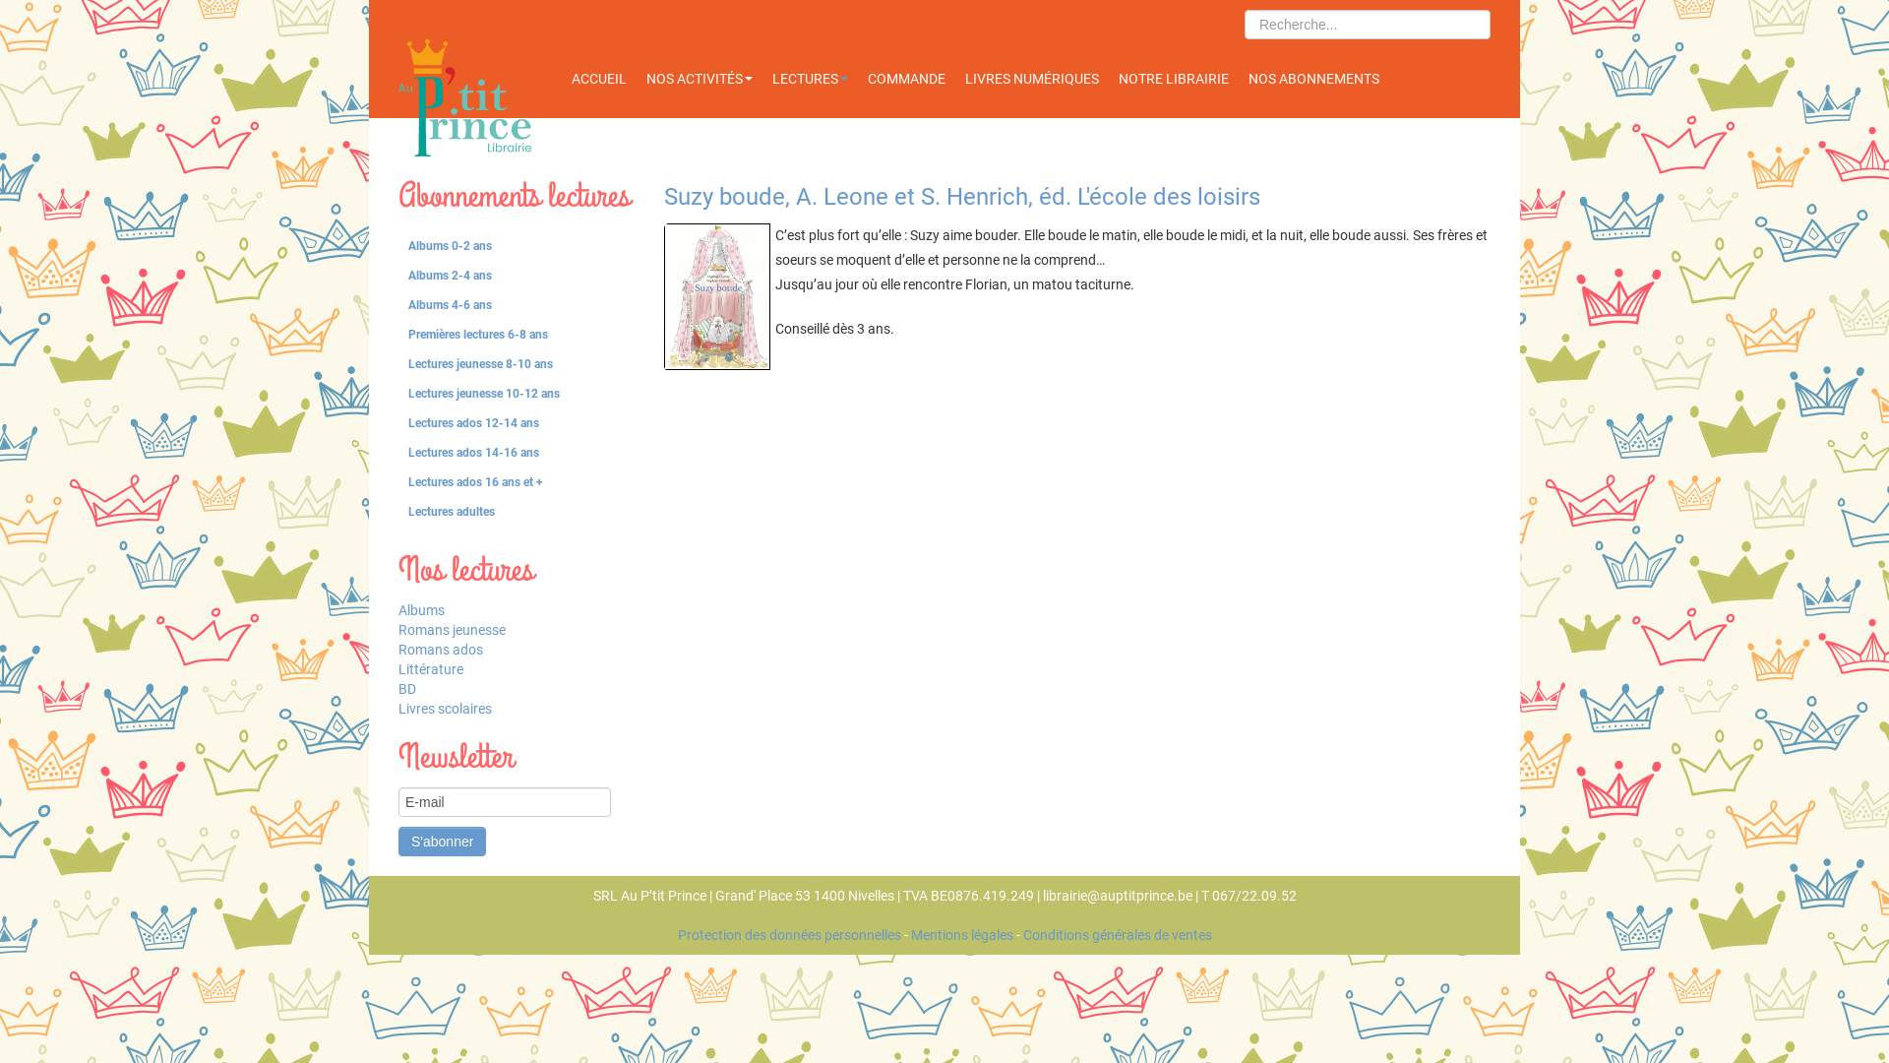  Describe the element at coordinates (505, 802) in the screenshot. I see `E-mail` at that location.